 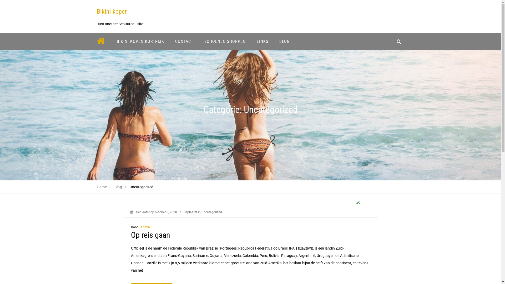 I want to click on Home, so click(x=102, y=187).